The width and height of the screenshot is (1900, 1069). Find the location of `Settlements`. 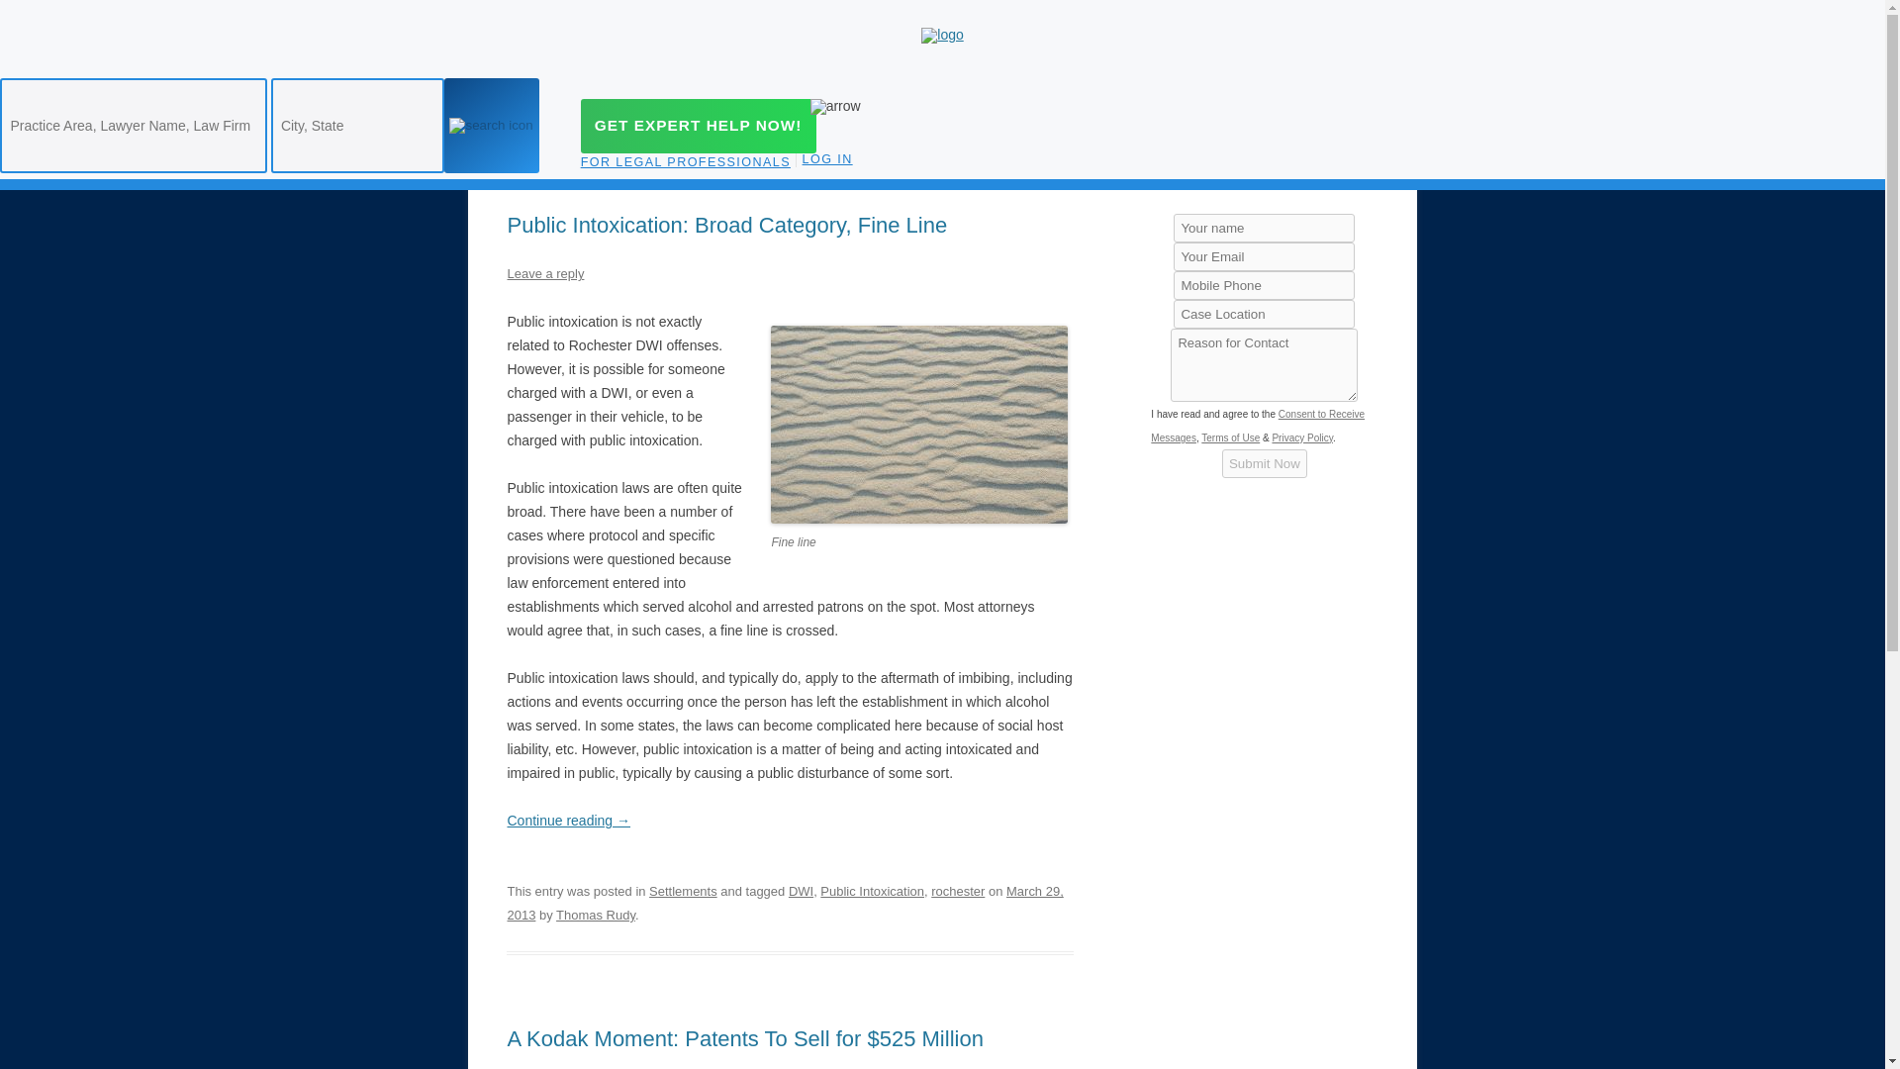

Settlements is located at coordinates (683, 891).